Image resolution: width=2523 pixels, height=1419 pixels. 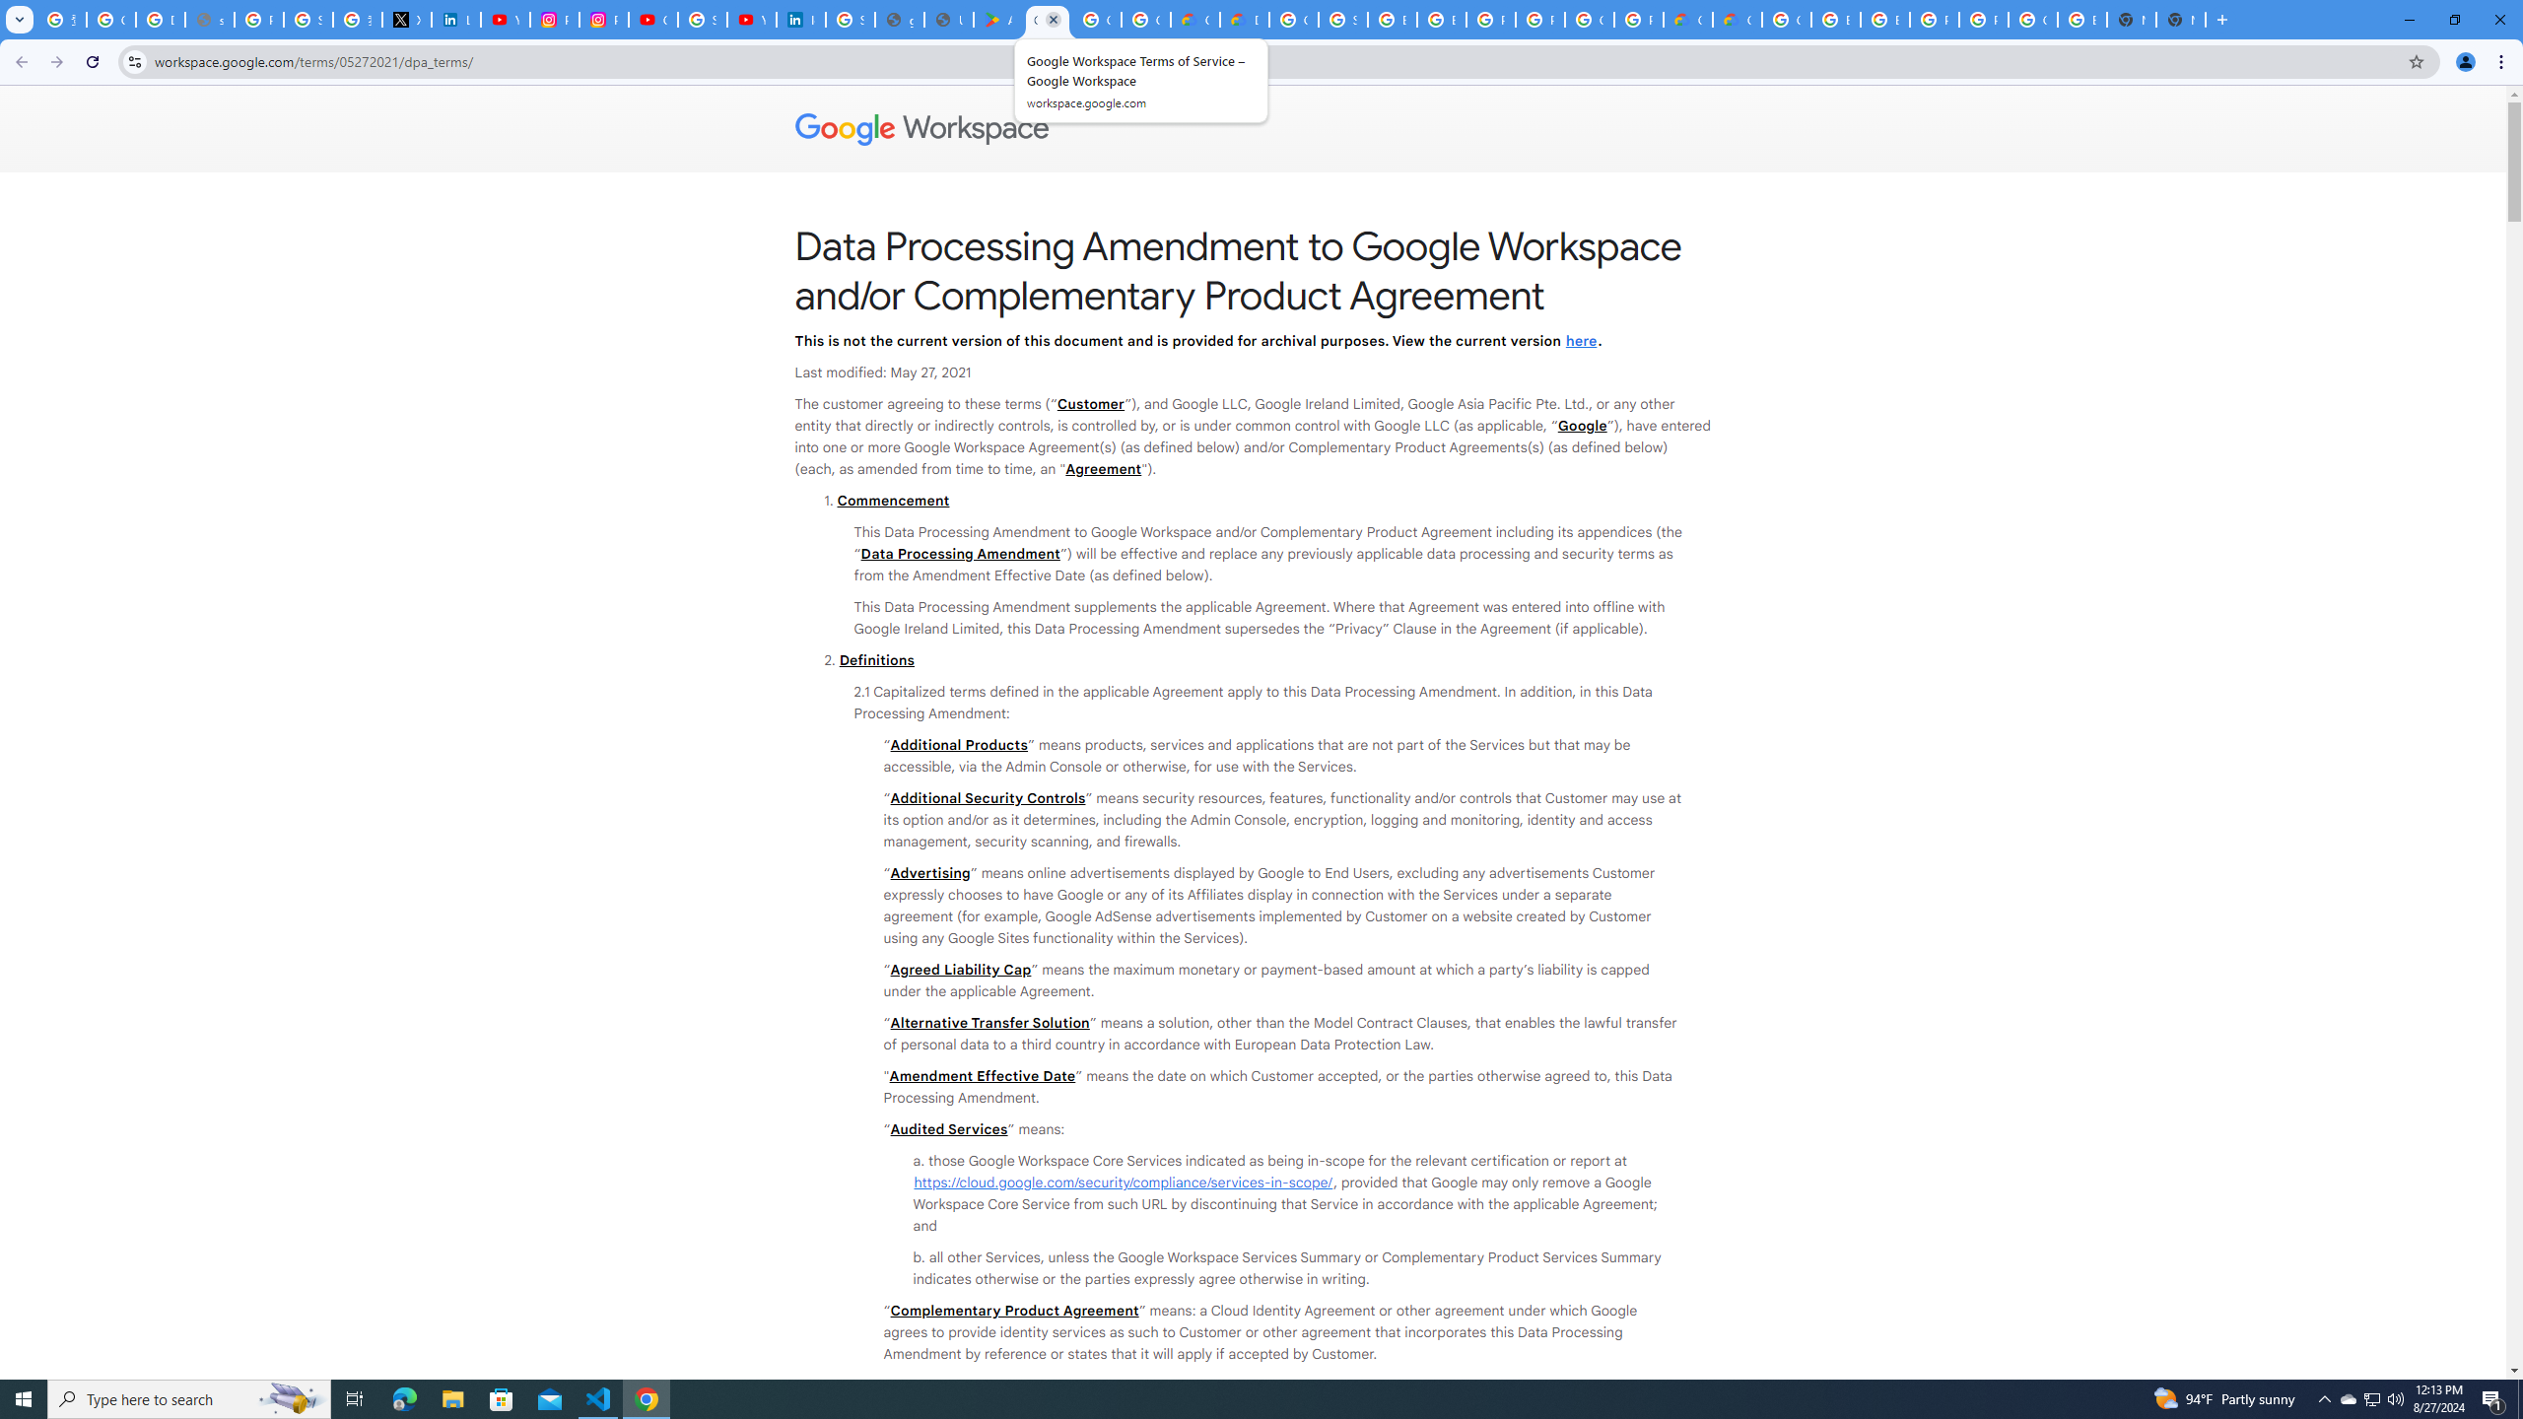 What do you see at coordinates (2033, 20) in the screenshot?
I see `Google Cloud Platform` at bounding box center [2033, 20].